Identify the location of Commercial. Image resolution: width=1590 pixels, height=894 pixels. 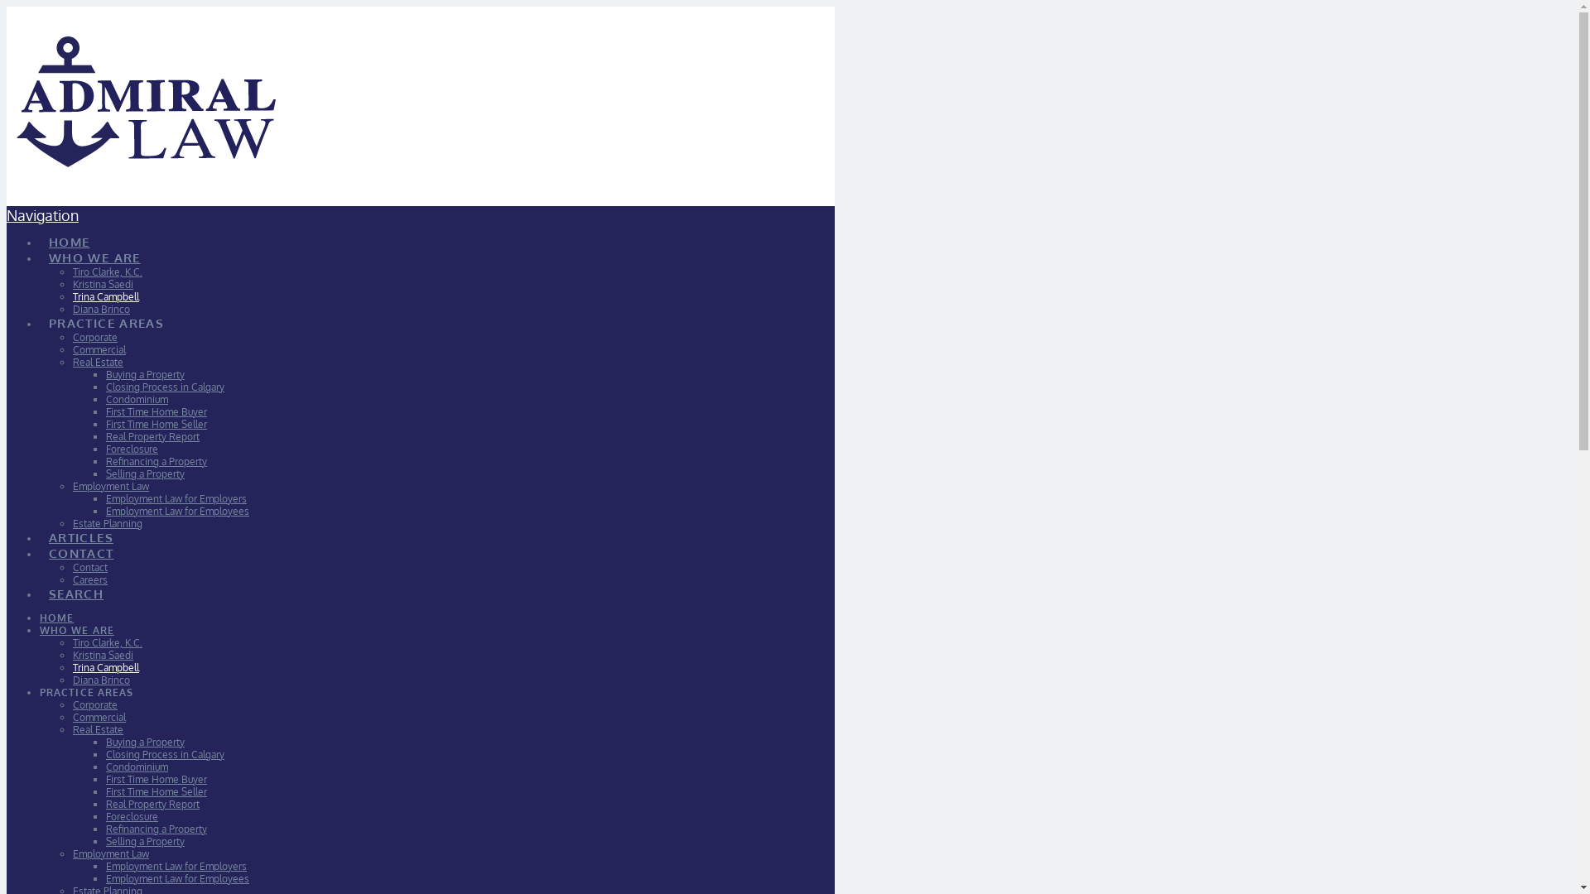
(99, 717).